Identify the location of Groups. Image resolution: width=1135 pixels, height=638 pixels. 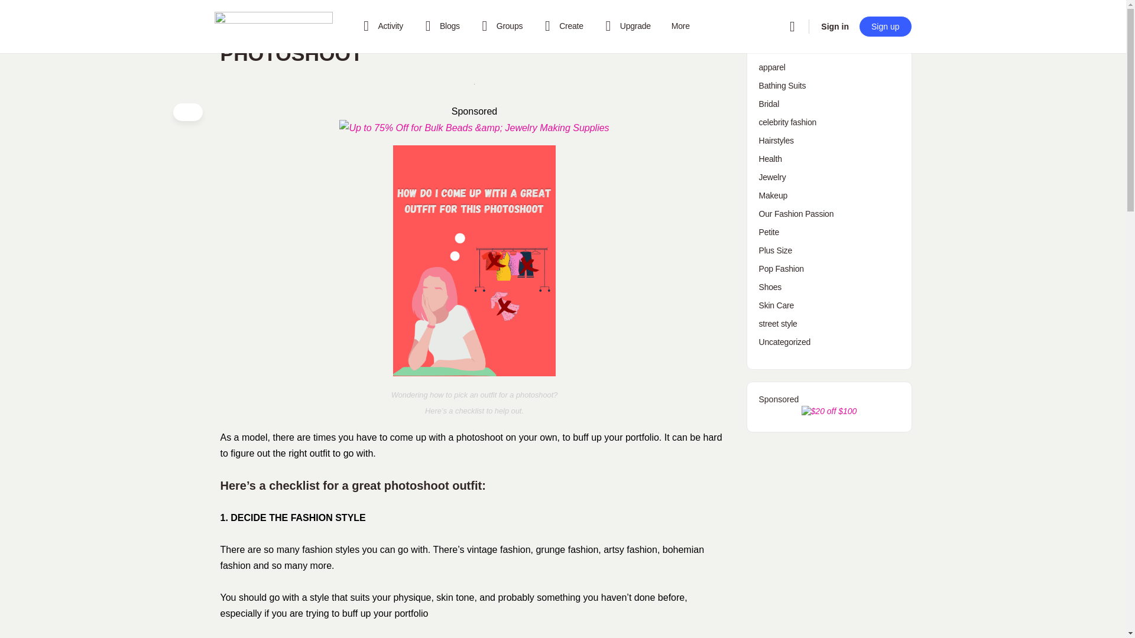
(500, 26).